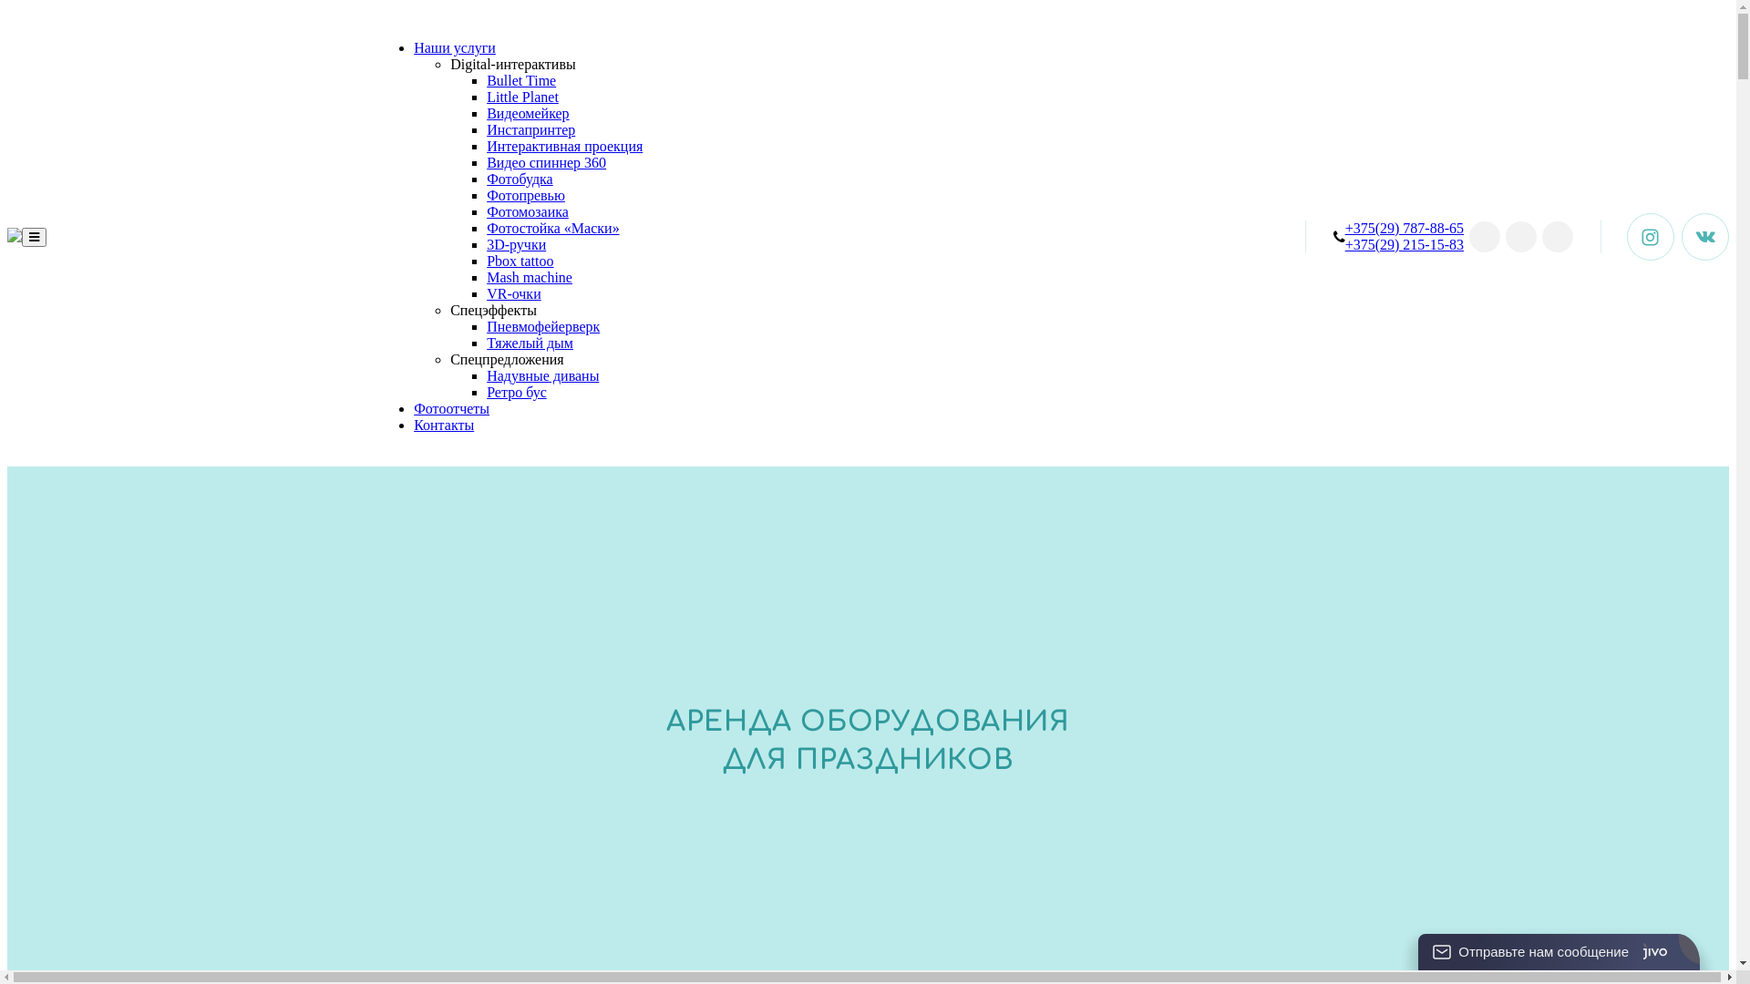  What do you see at coordinates (521, 80) in the screenshot?
I see `Bullet Time` at bounding box center [521, 80].